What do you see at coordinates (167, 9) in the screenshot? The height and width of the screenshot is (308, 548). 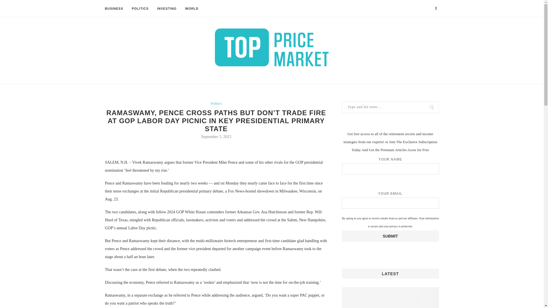 I see `INVESTING` at bounding box center [167, 9].